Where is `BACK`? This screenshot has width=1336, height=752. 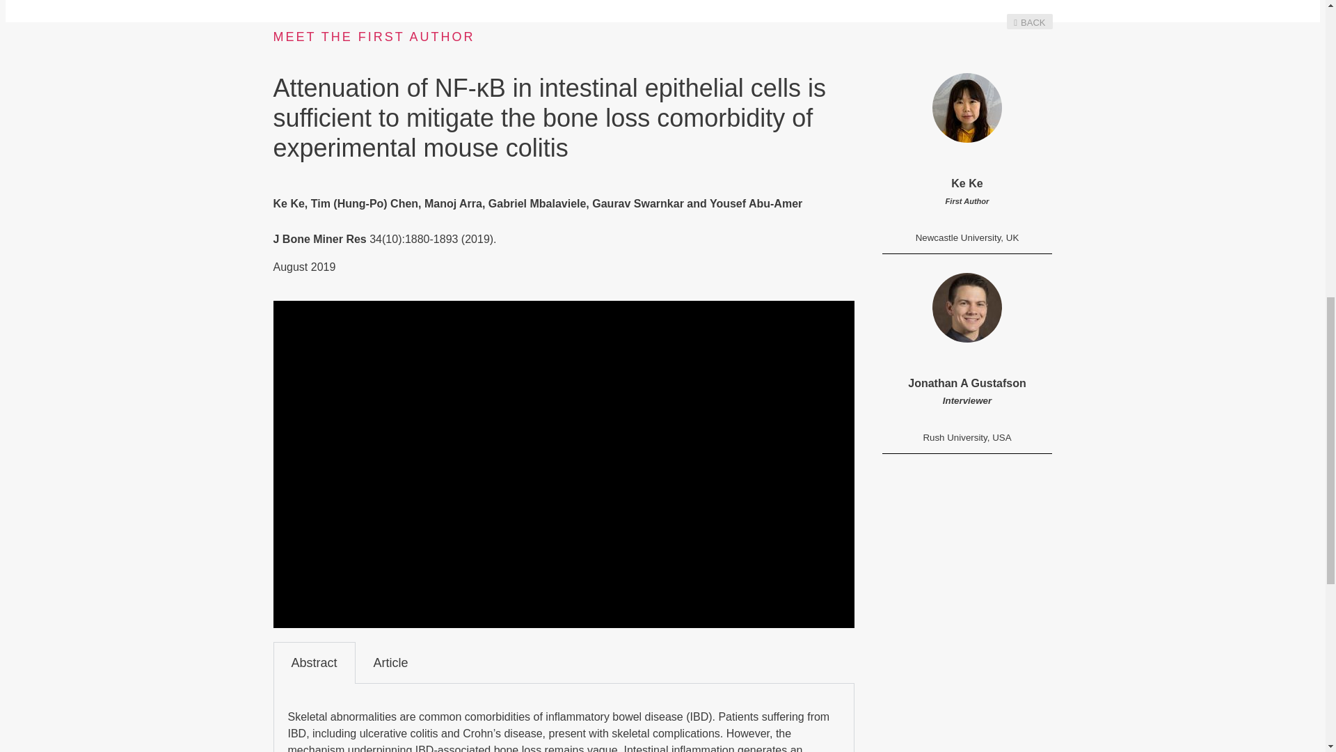
BACK is located at coordinates (1030, 22).